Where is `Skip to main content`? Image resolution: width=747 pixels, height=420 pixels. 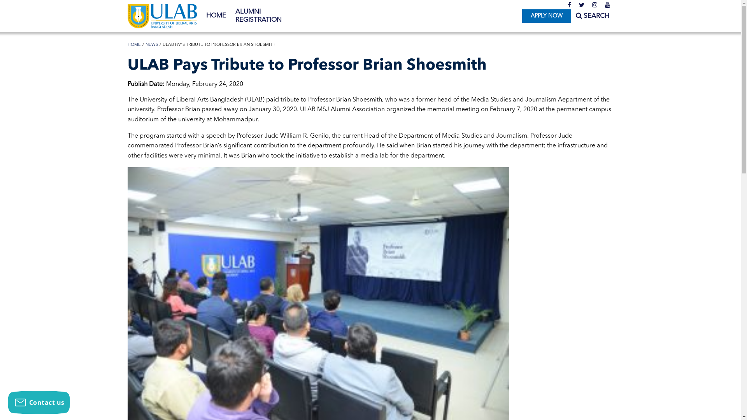 Skip to main content is located at coordinates (32, 0).